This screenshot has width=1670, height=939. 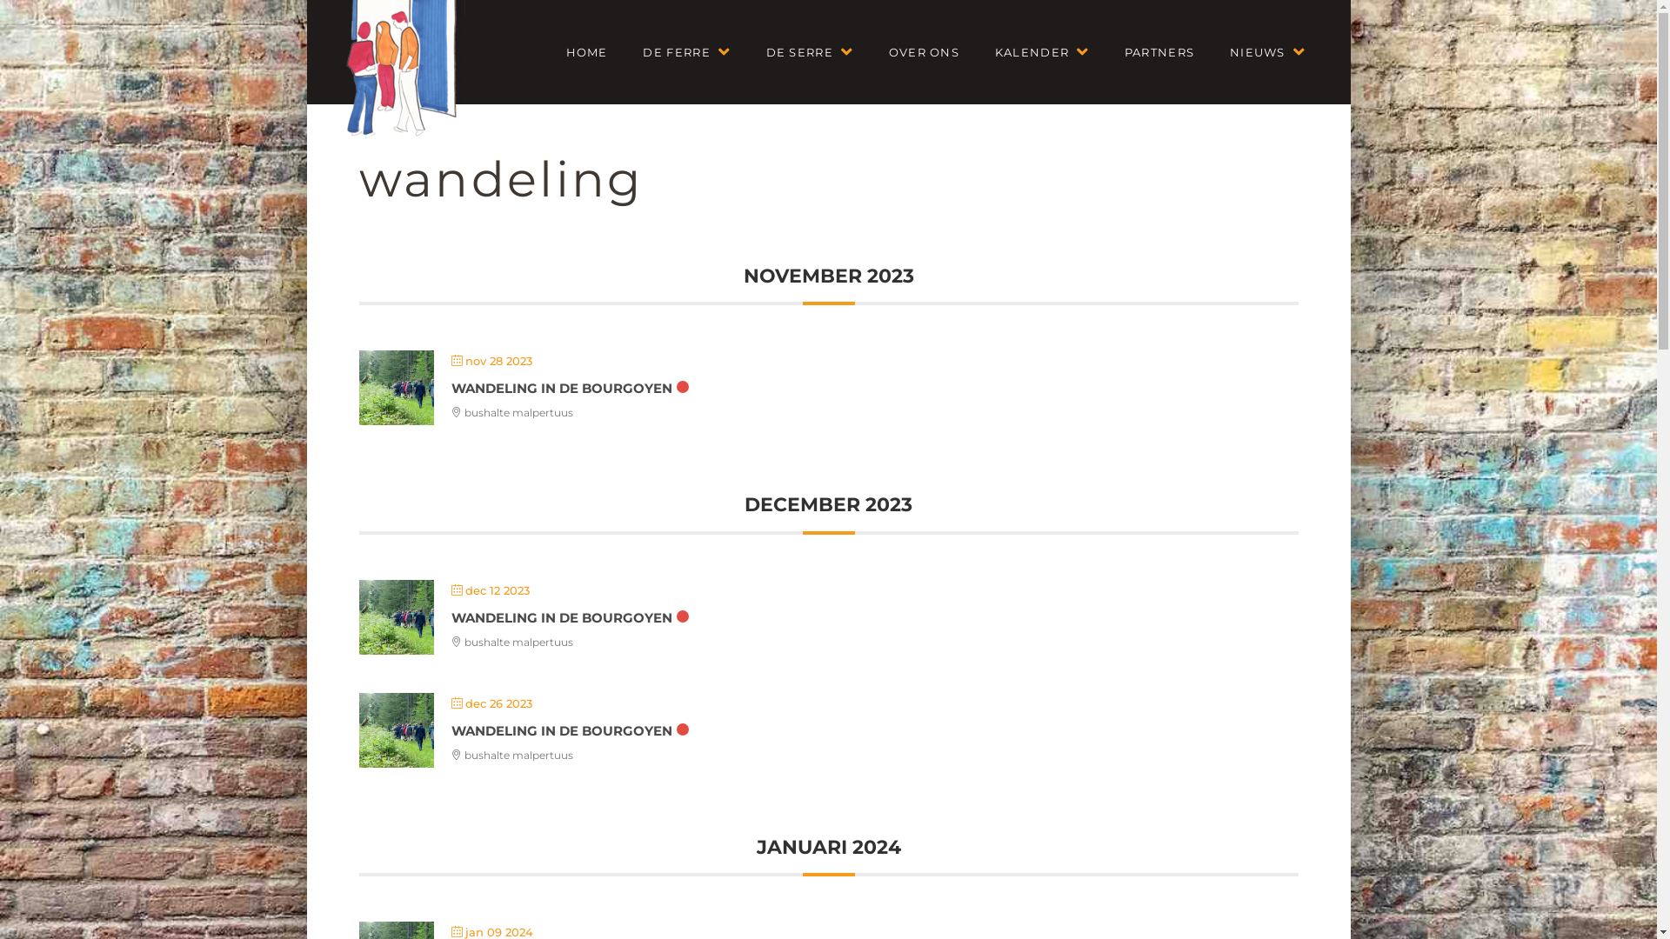 I want to click on NIEUWS, so click(x=1267, y=52).